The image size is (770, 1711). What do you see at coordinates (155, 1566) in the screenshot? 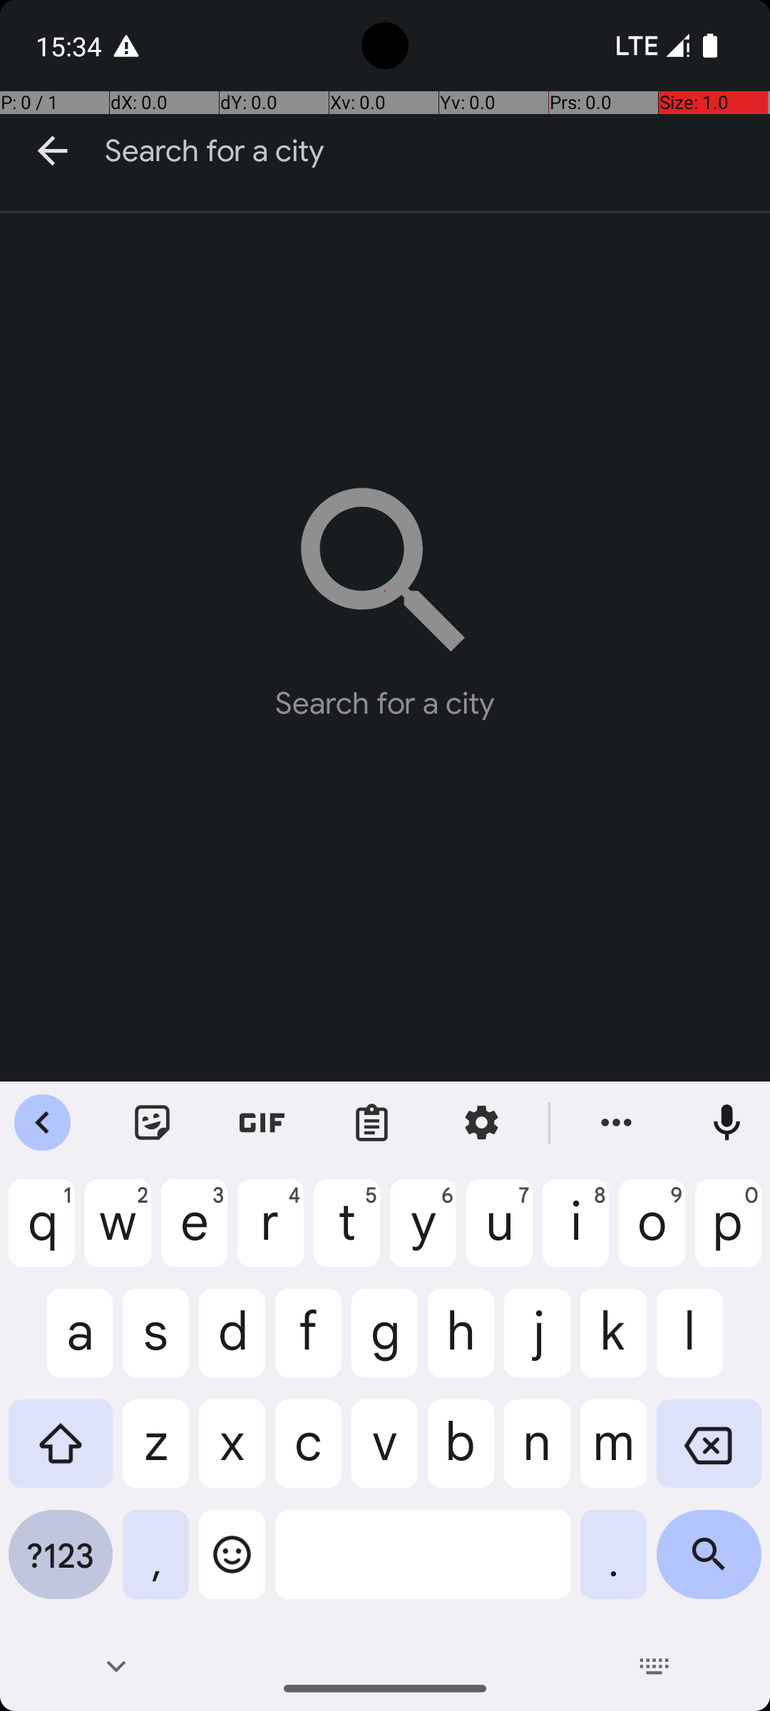
I see `,` at bounding box center [155, 1566].